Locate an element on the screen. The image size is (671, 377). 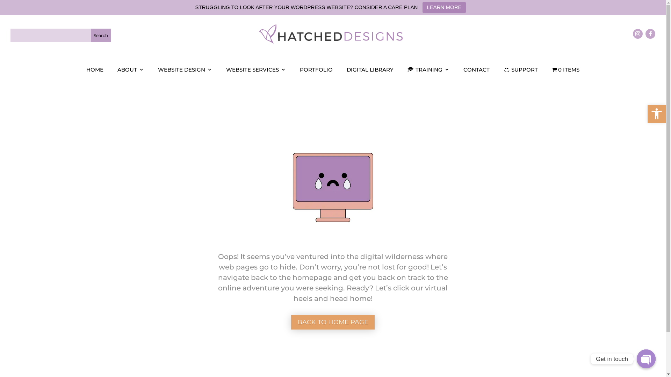
PORTFOLIO is located at coordinates (316, 70).